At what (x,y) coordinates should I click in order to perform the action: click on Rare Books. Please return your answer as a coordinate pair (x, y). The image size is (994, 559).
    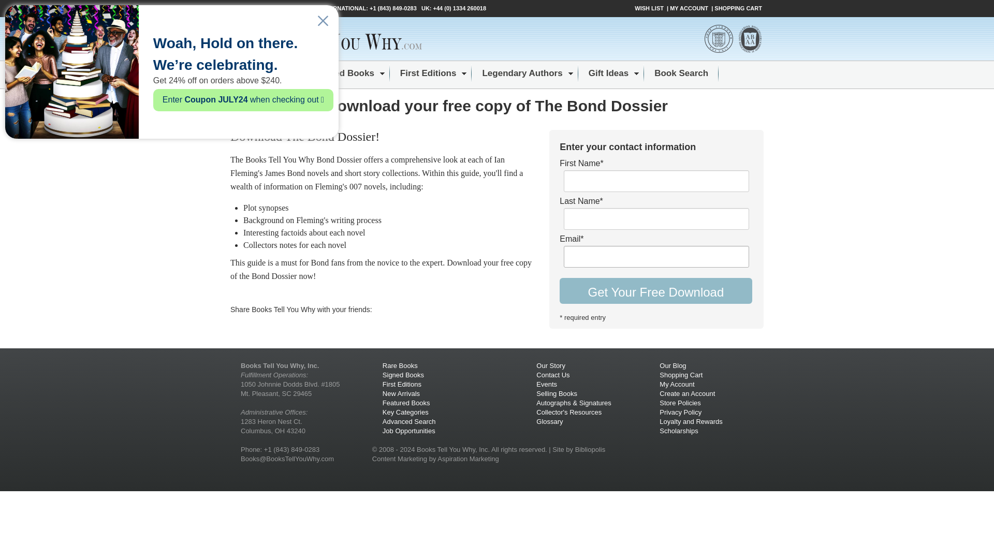
    Looking at the image, I should click on (400, 365).